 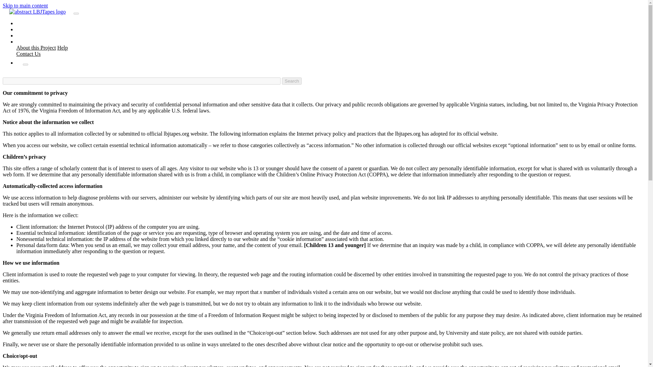 What do you see at coordinates (30, 41) in the screenshot?
I see `About` at bounding box center [30, 41].